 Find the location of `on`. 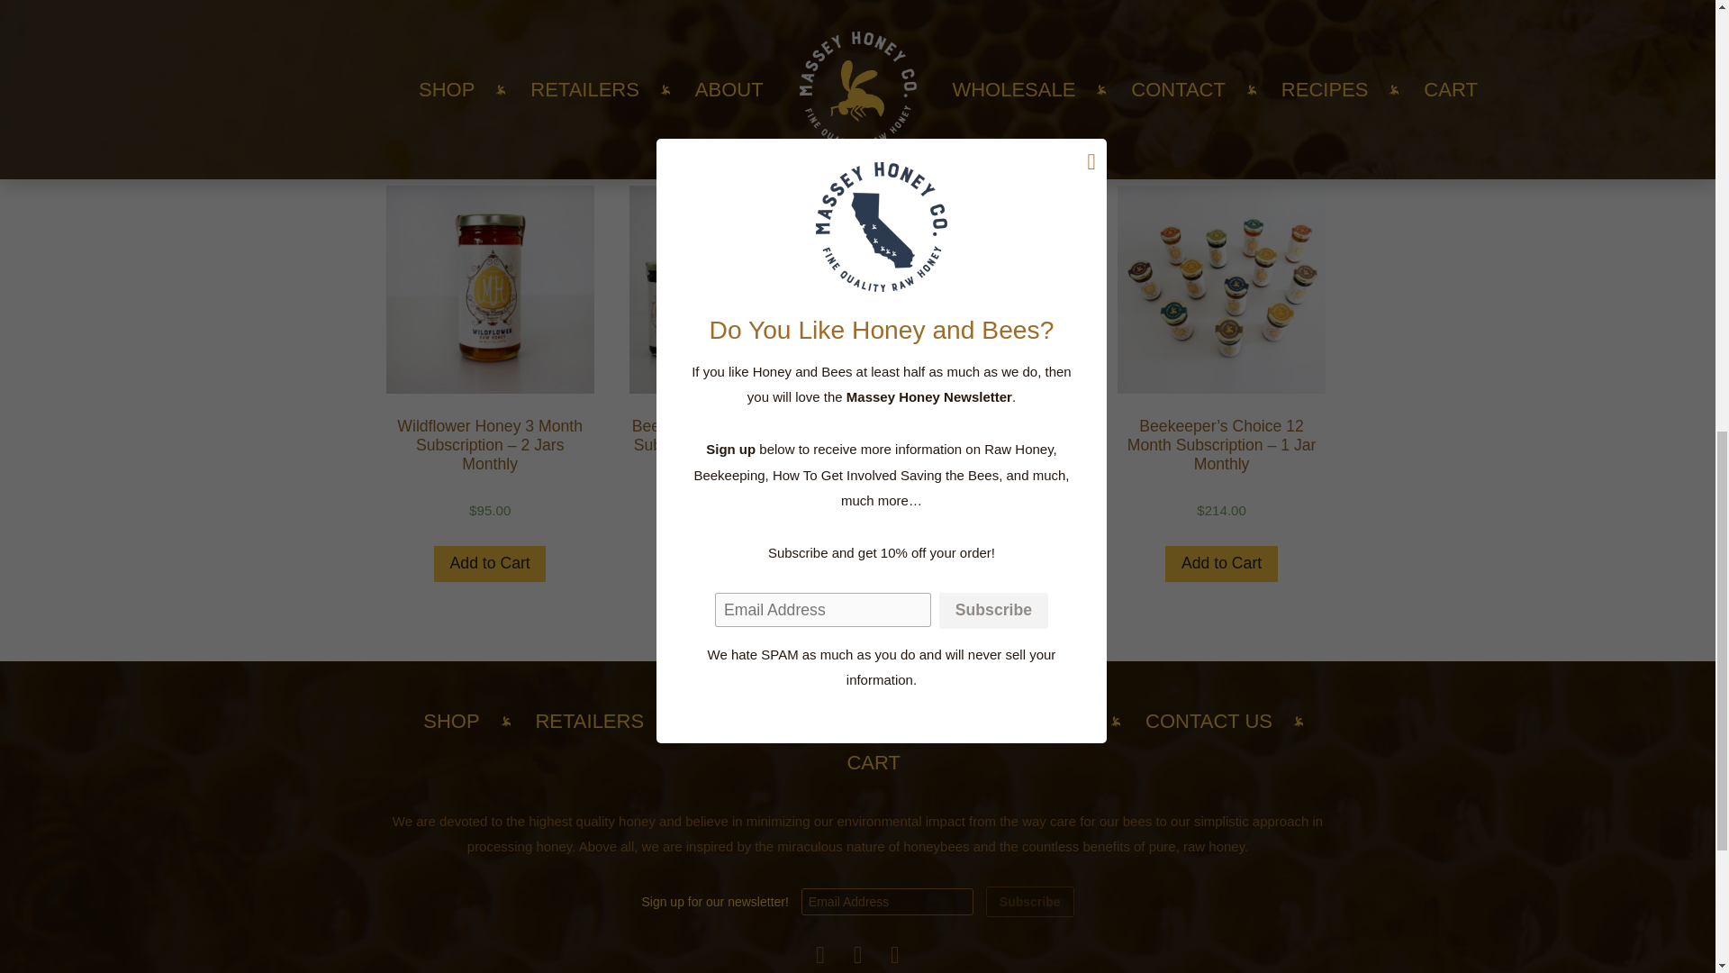

on is located at coordinates (546, 12).